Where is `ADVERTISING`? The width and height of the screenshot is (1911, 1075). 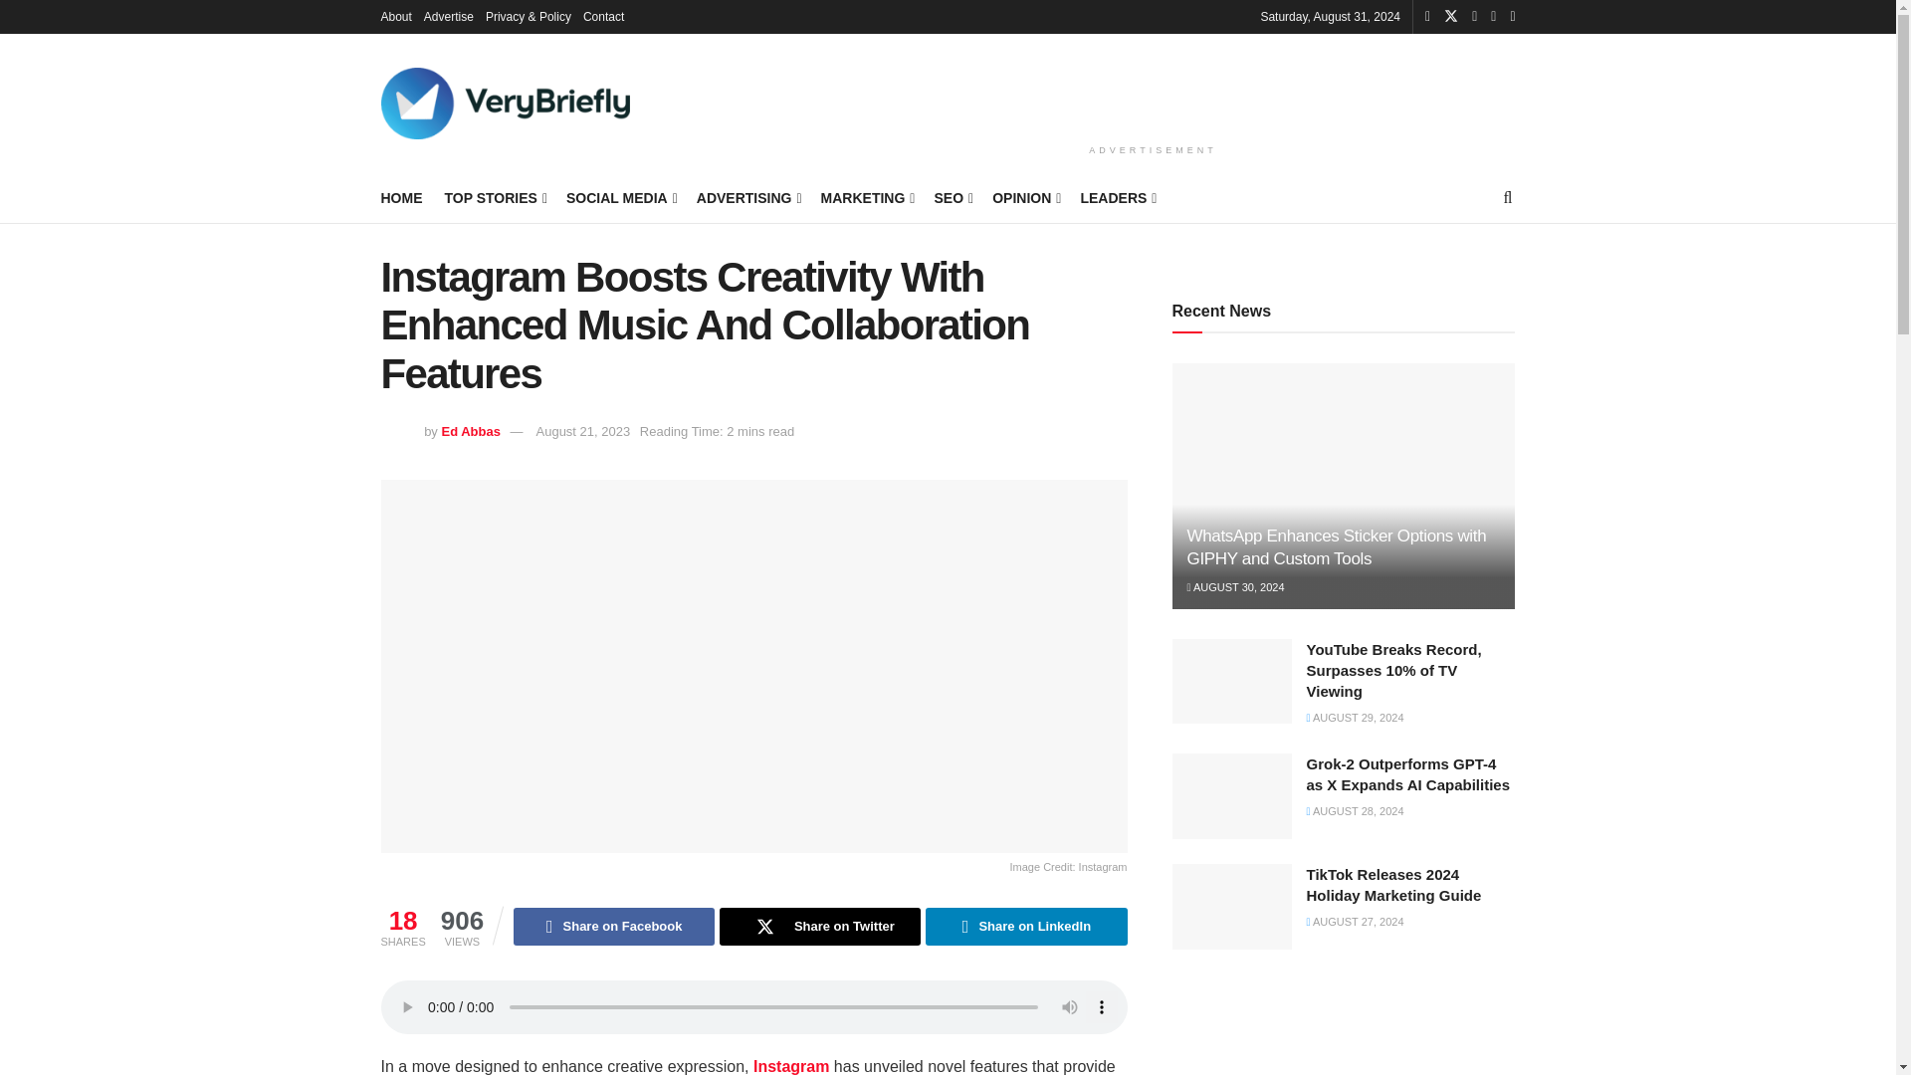
ADVERTISING is located at coordinates (747, 197).